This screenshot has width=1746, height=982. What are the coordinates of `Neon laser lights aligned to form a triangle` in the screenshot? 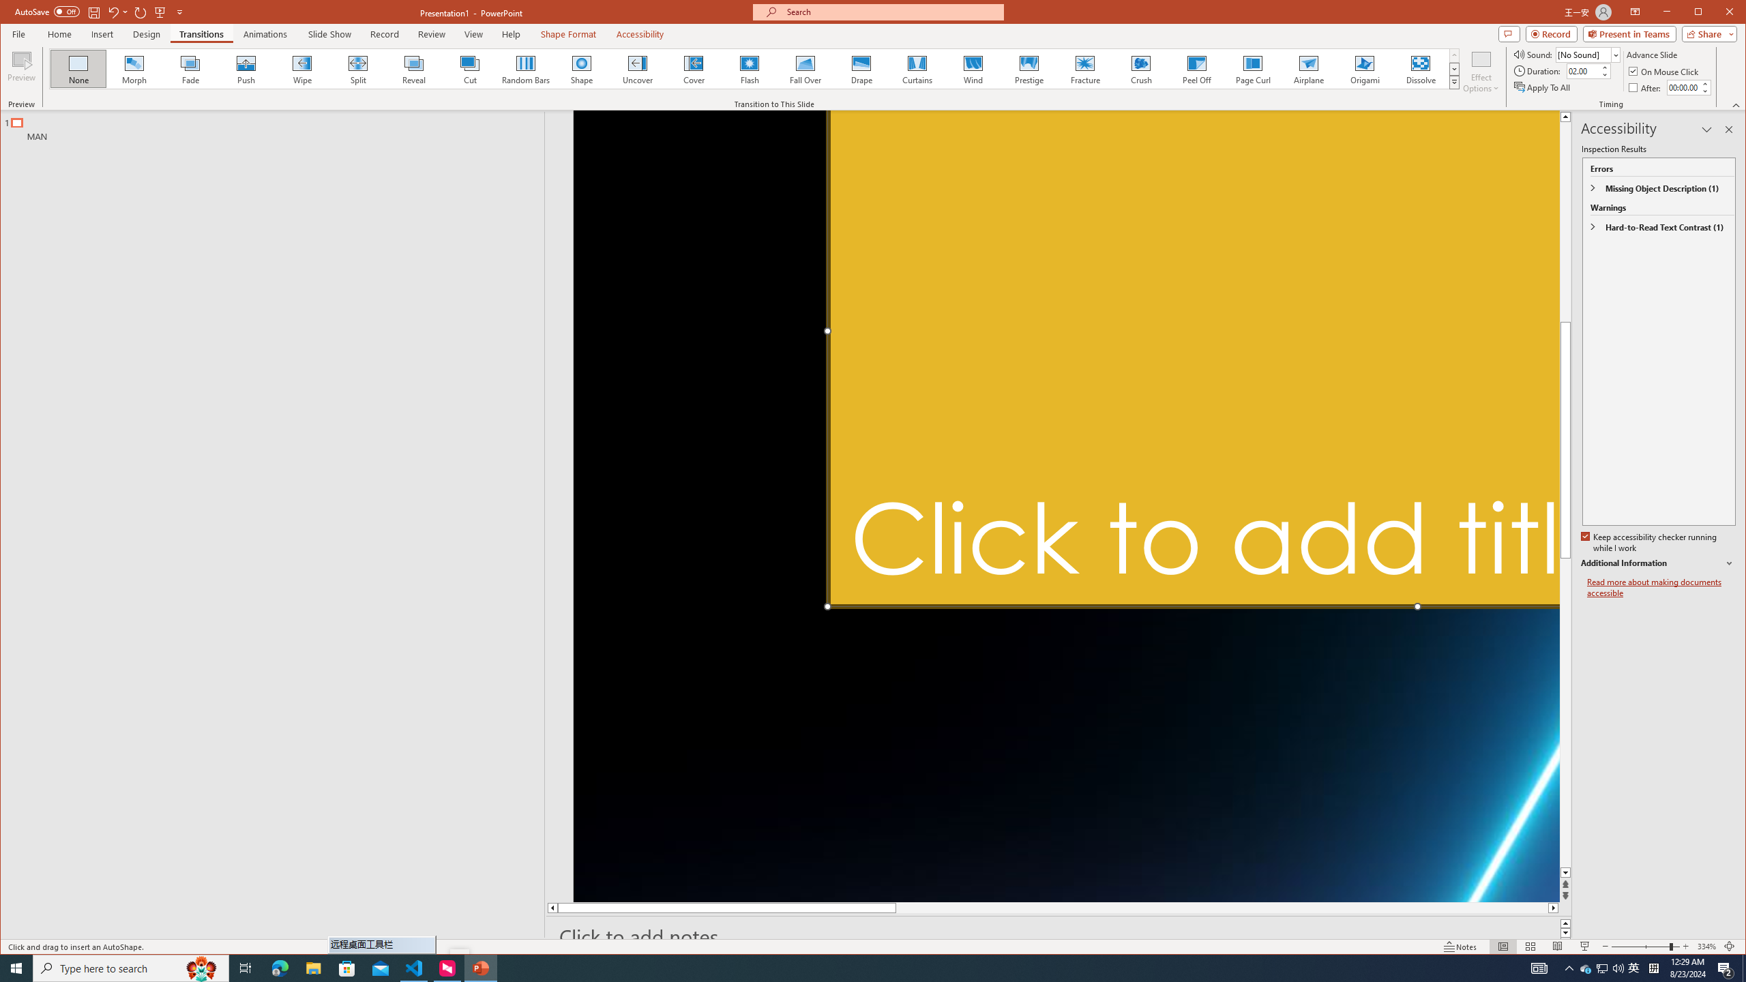 It's located at (1067, 506).